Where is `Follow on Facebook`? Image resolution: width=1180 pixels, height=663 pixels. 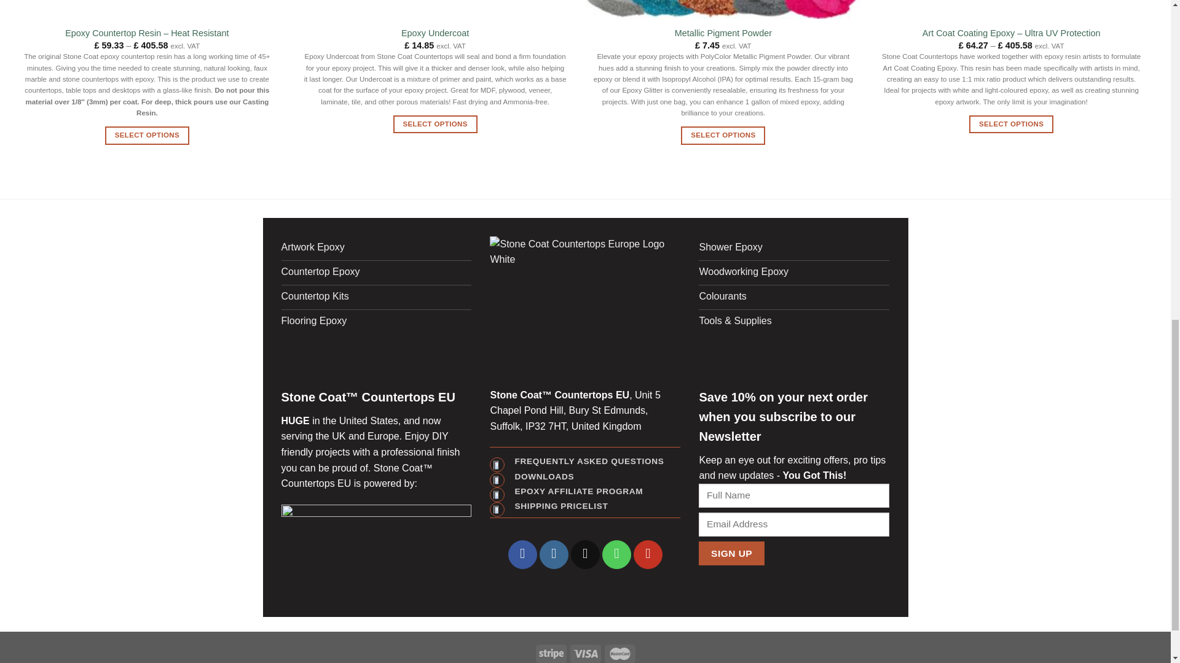 Follow on Facebook is located at coordinates (522, 554).